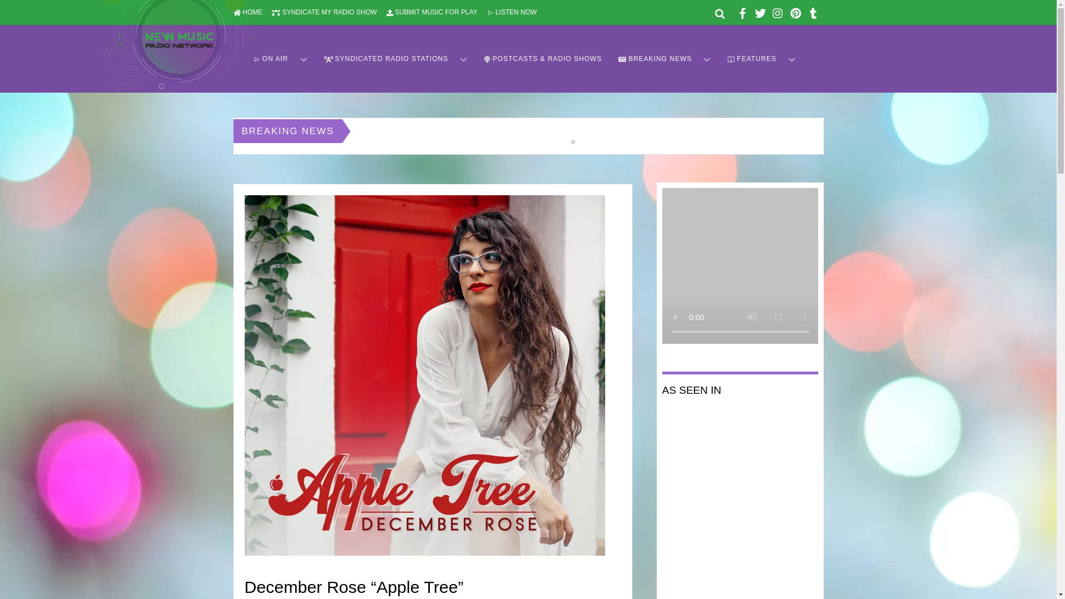 The height and width of the screenshot is (599, 1065). I want to click on SYNDICATED RADIO STATIONS, so click(396, 59).